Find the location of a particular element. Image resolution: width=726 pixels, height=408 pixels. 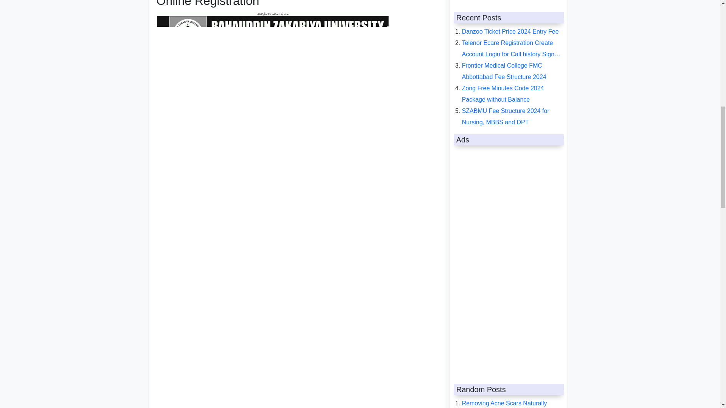

AJK University Fee Structure 2024 is located at coordinates (508, 149).